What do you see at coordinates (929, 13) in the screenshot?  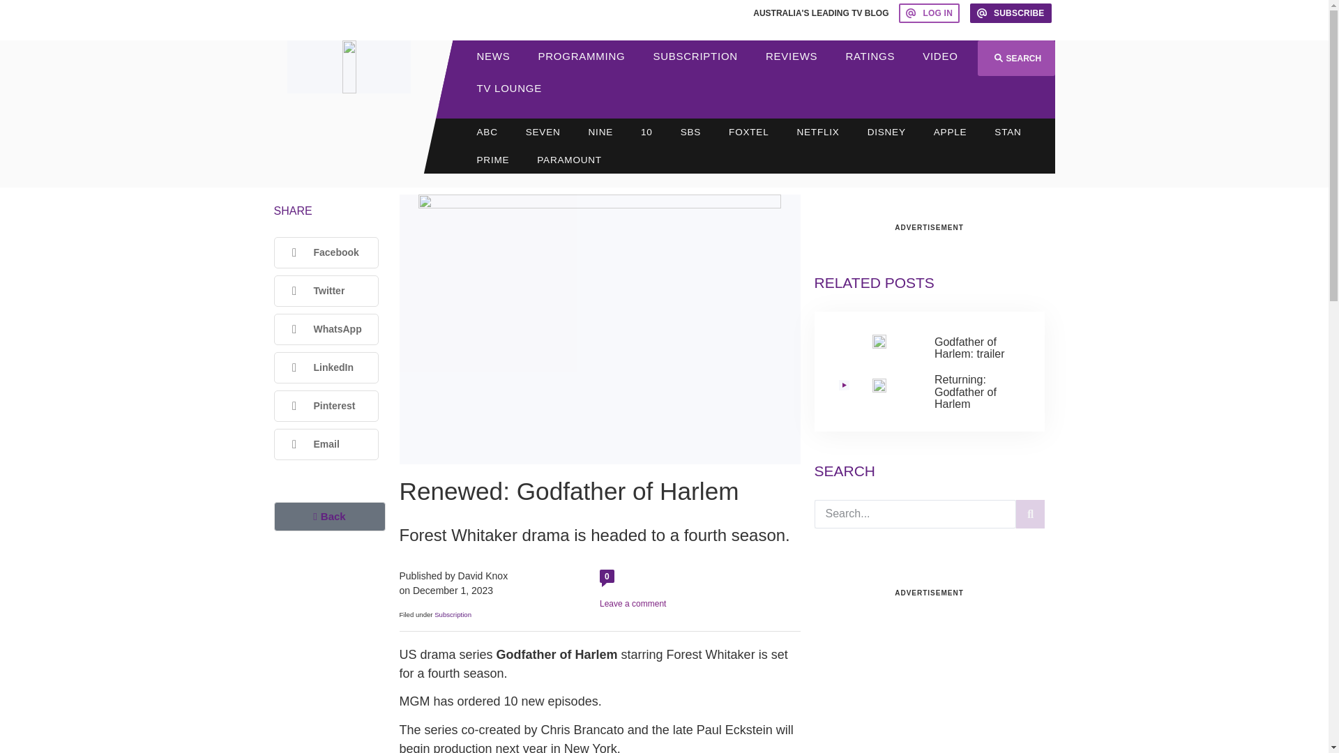 I see `LOG IN` at bounding box center [929, 13].